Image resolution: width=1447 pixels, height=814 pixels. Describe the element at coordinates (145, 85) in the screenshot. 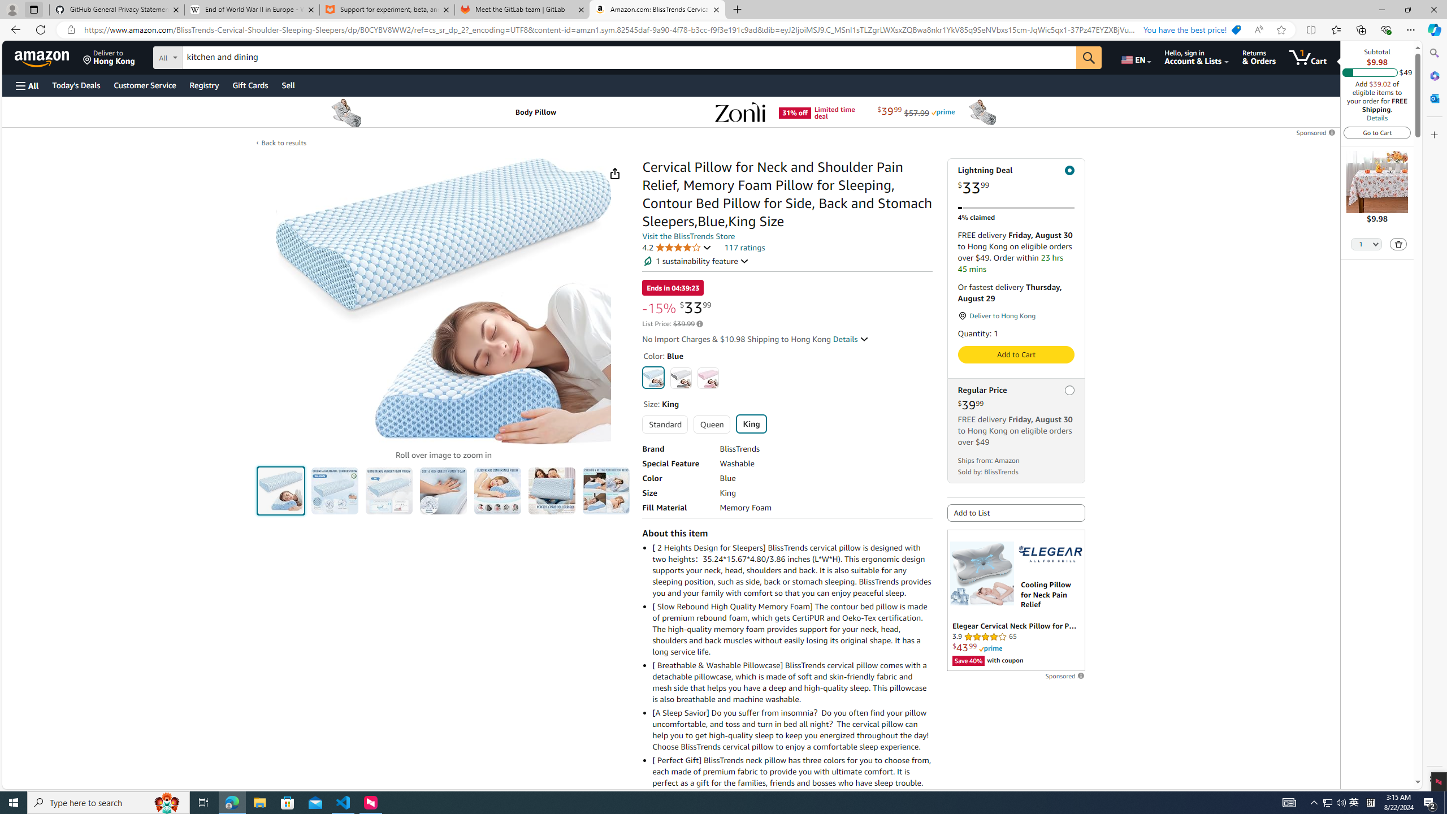

I see `Customer Service` at that location.